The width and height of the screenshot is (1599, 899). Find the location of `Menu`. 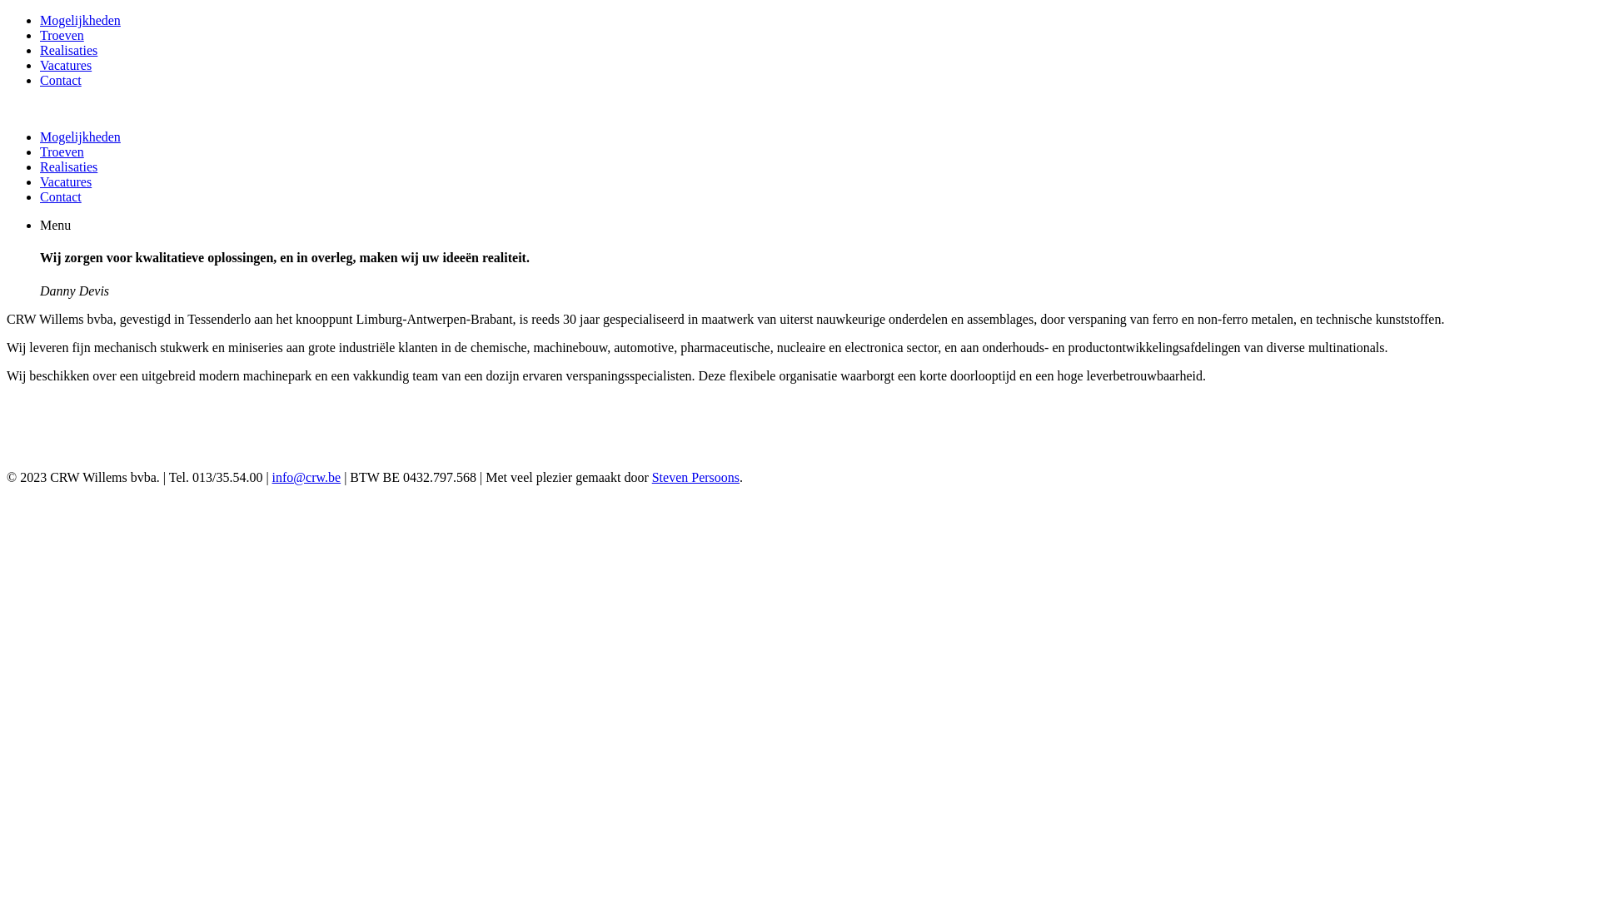

Menu is located at coordinates (55, 225).